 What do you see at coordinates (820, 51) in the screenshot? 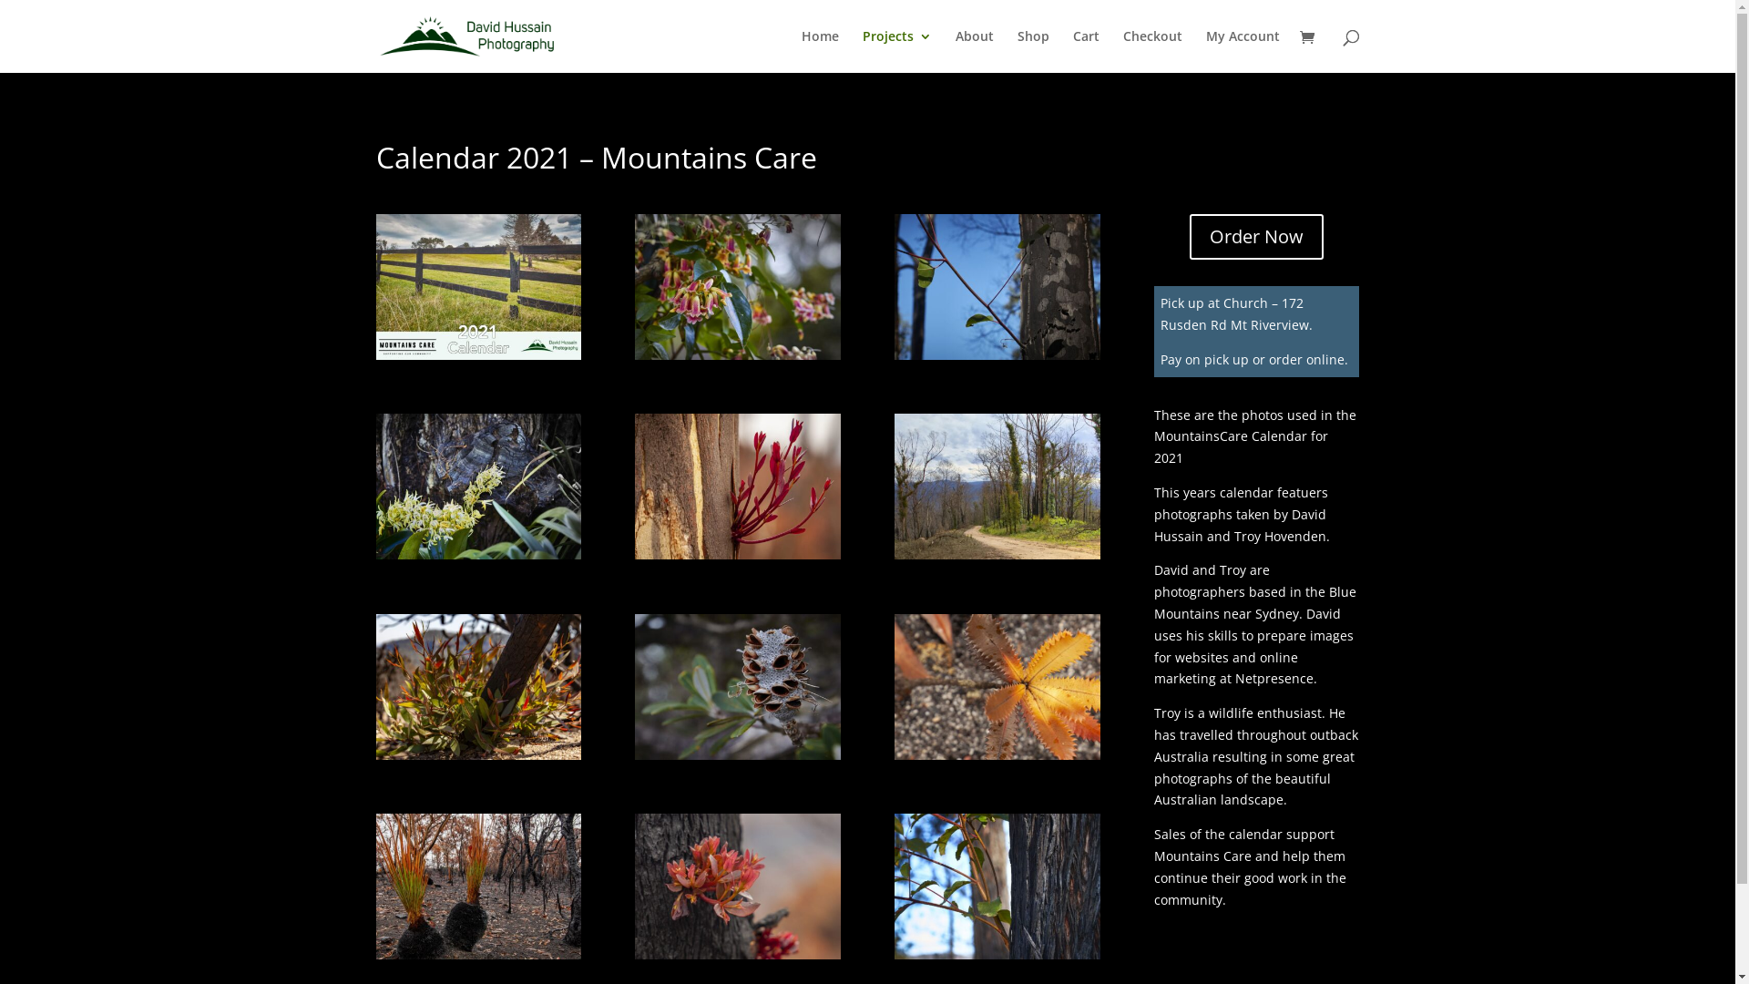
I see `Home` at bounding box center [820, 51].